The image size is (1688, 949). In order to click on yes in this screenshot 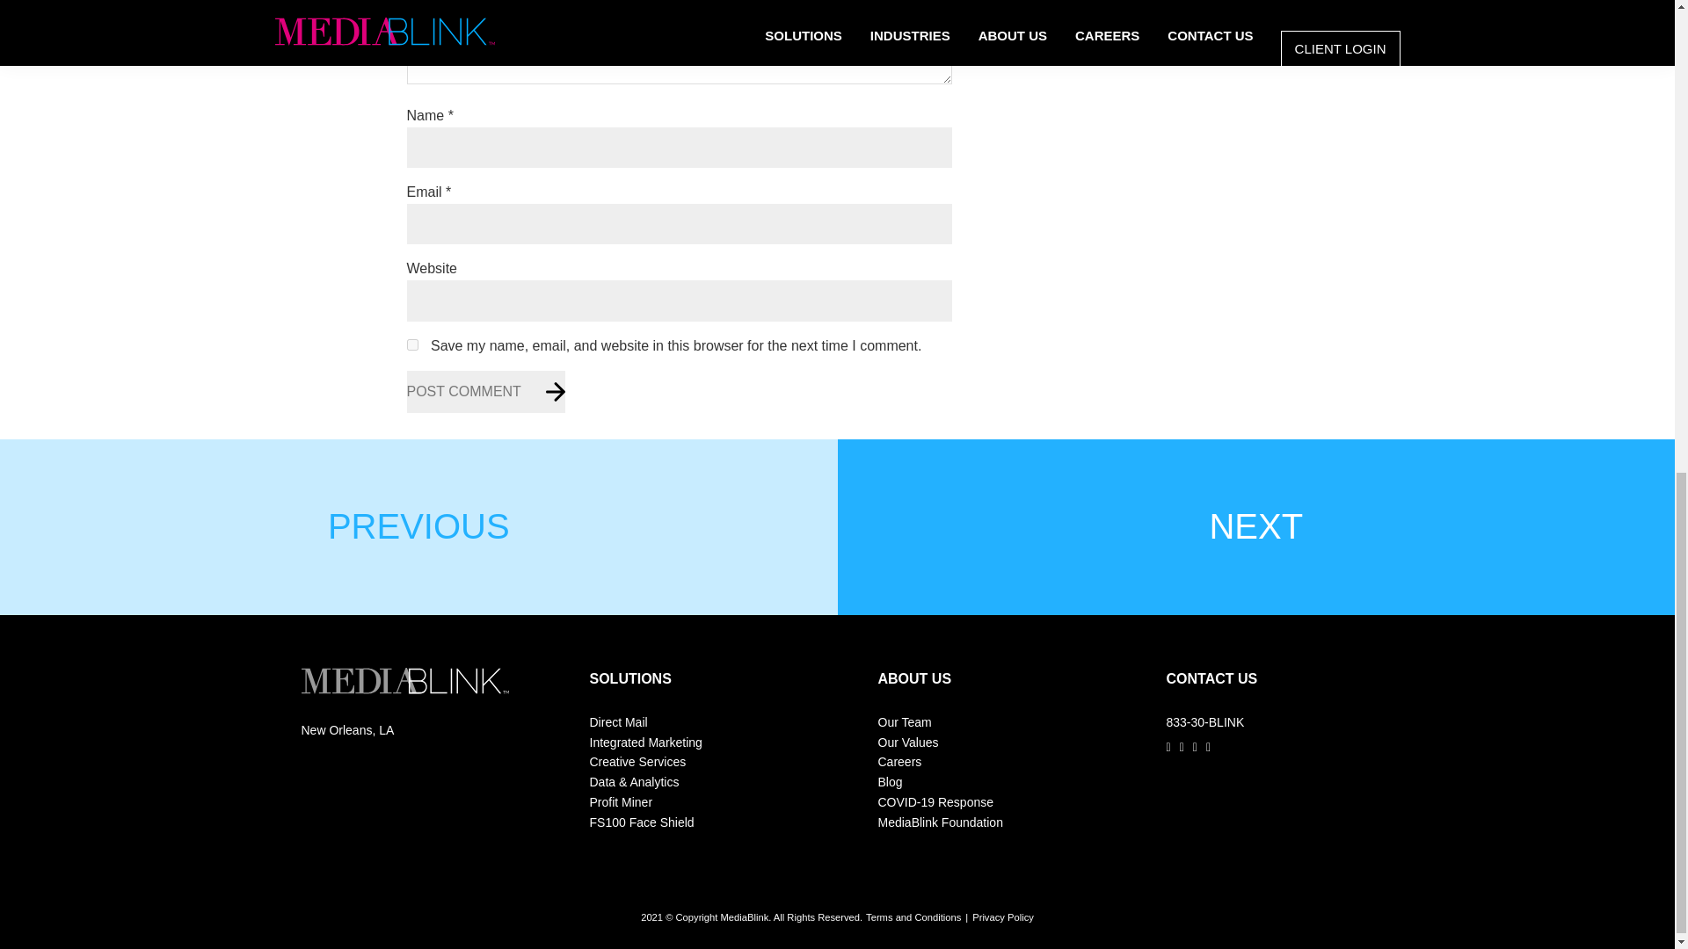, I will do `click(411, 344)`.